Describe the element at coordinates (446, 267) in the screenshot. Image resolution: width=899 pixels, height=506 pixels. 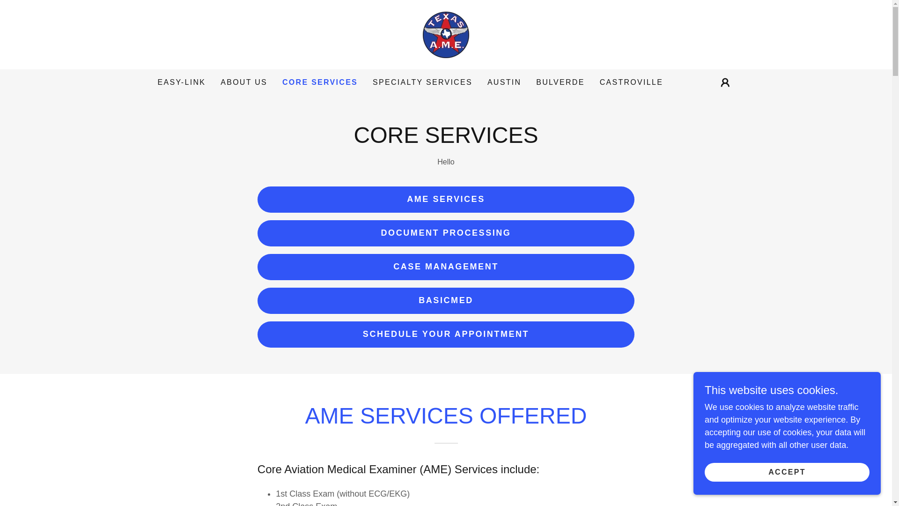
I see `CASE MANAGEMENT` at that location.